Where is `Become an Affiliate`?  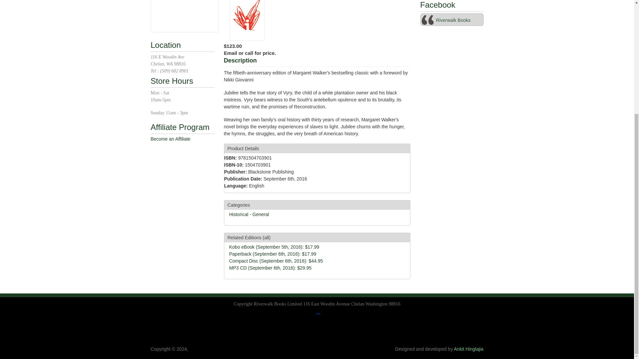 Become an Affiliate is located at coordinates (170, 139).